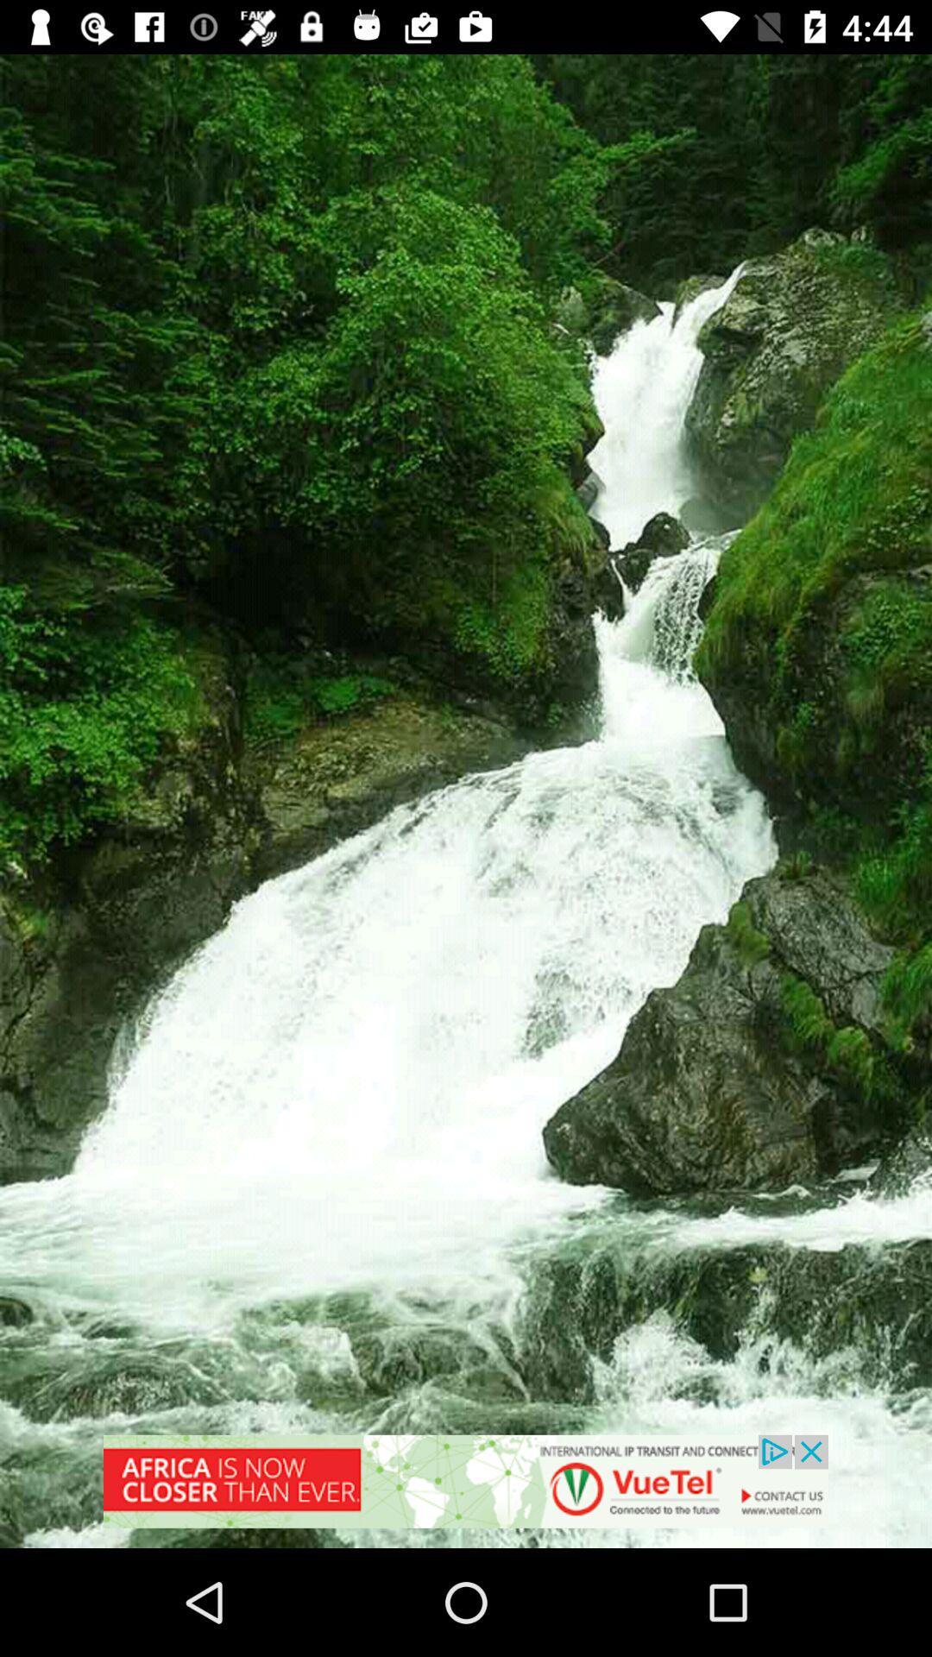 This screenshot has width=932, height=1657. I want to click on view advertisement, so click(466, 1491).